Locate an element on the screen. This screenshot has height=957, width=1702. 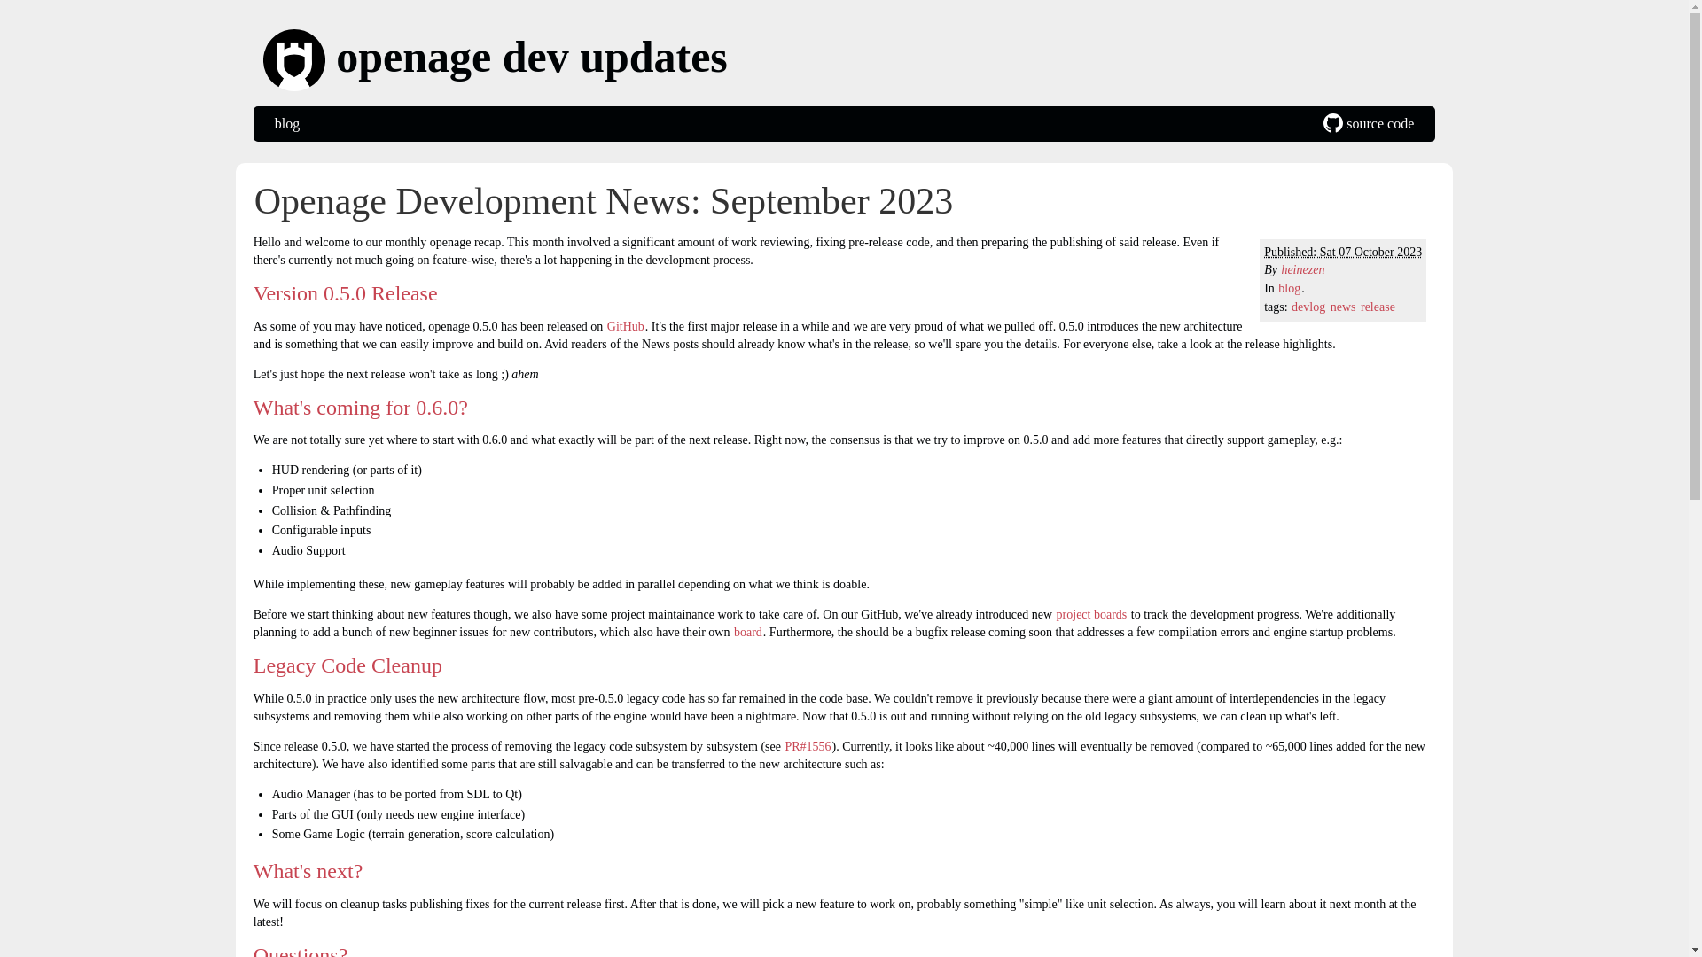
project boards is located at coordinates (1091, 613).